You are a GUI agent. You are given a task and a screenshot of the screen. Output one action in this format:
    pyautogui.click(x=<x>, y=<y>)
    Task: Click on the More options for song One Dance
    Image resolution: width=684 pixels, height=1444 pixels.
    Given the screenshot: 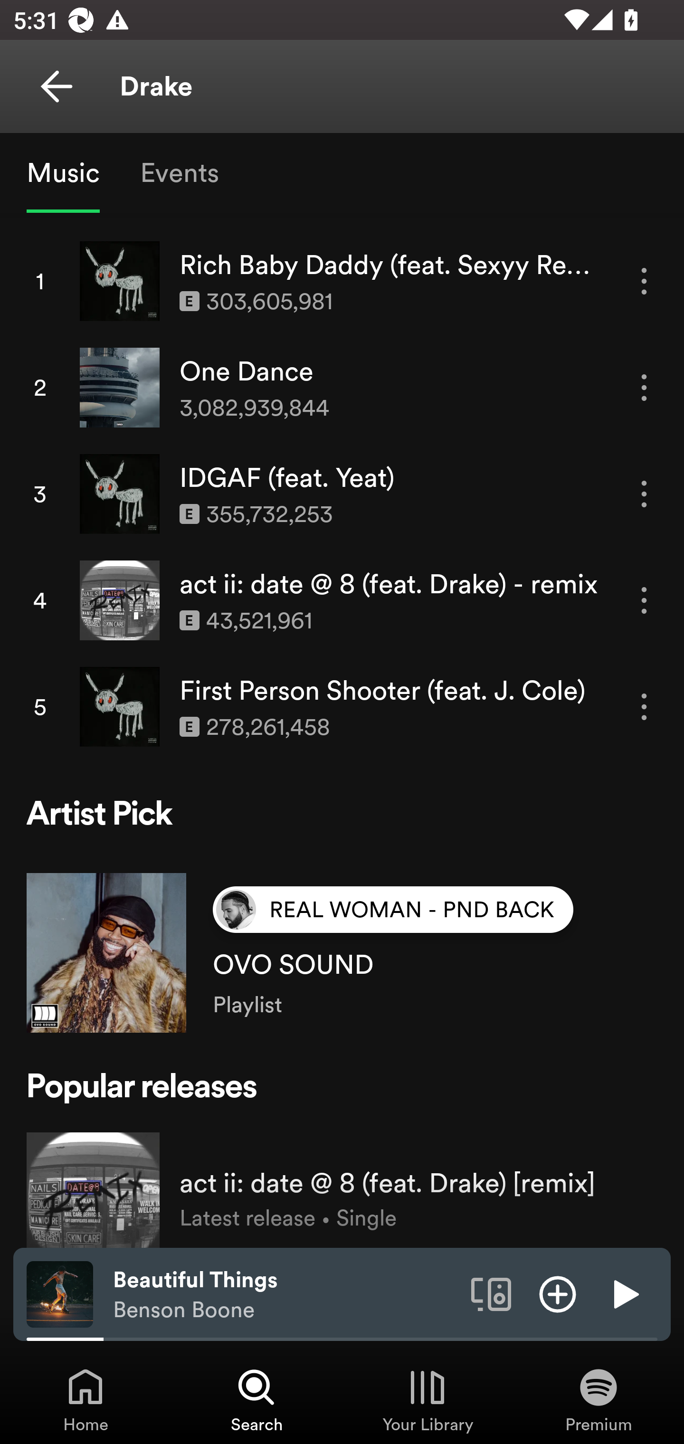 What is the action you would take?
    pyautogui.click(x=644, y=388)
    